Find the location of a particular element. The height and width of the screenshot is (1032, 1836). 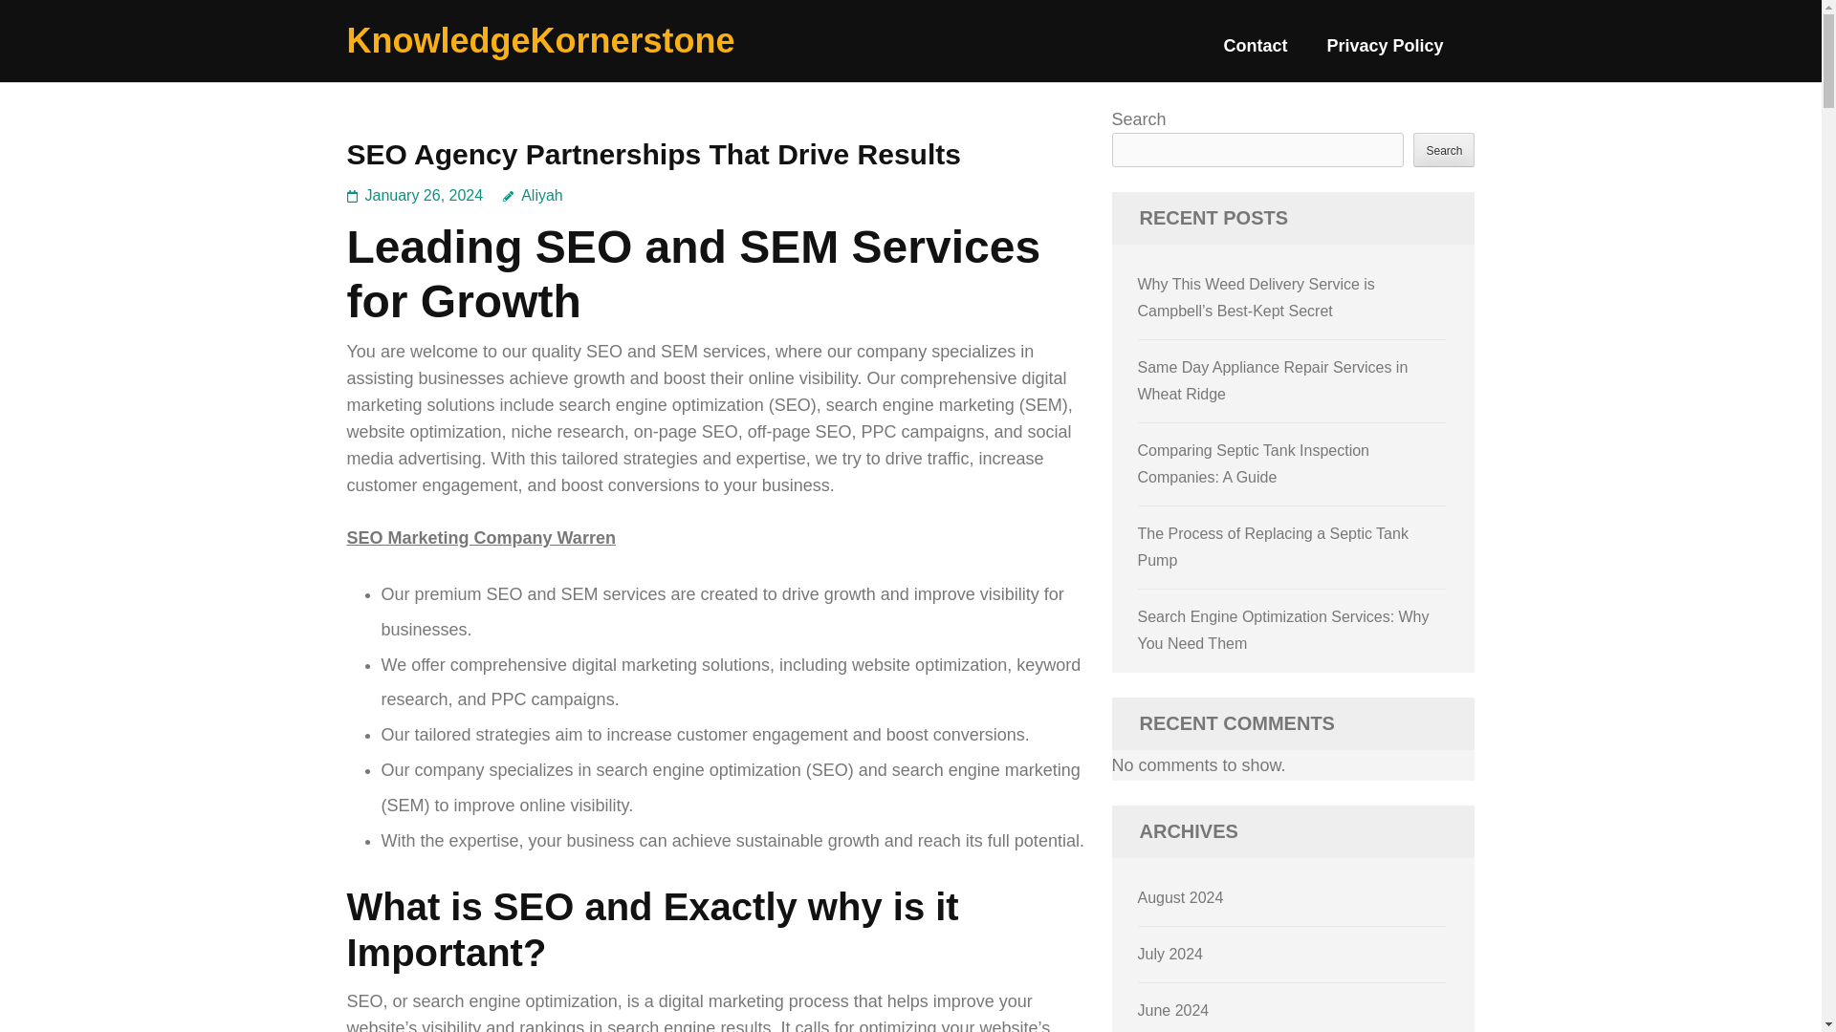

Same Day Appliance Repair Services in Wheat Ridge is located at coordinates (1273, 380).